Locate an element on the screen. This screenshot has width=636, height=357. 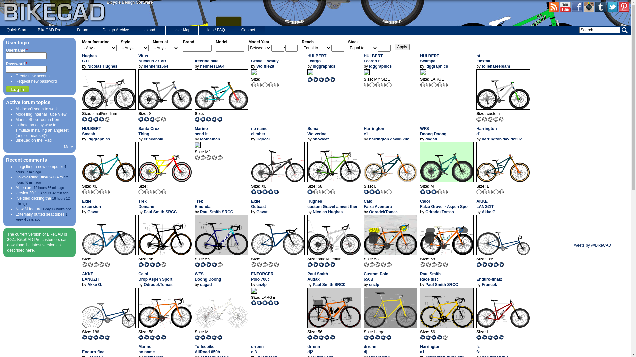
Give Doong Doong 4/5 is located at coordinates (215, 337).